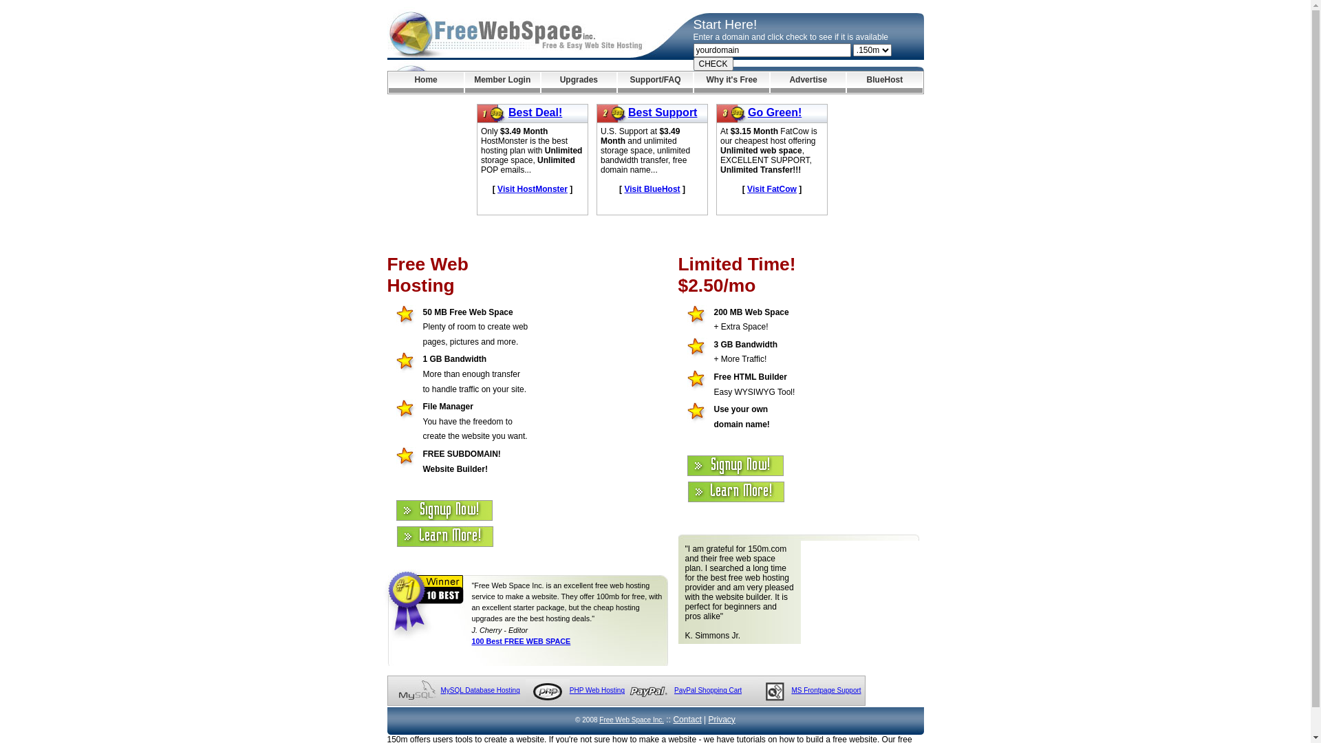  Describe the element at coordinates (885, 83) in the screenshot. I see `BlueHost` at that location.